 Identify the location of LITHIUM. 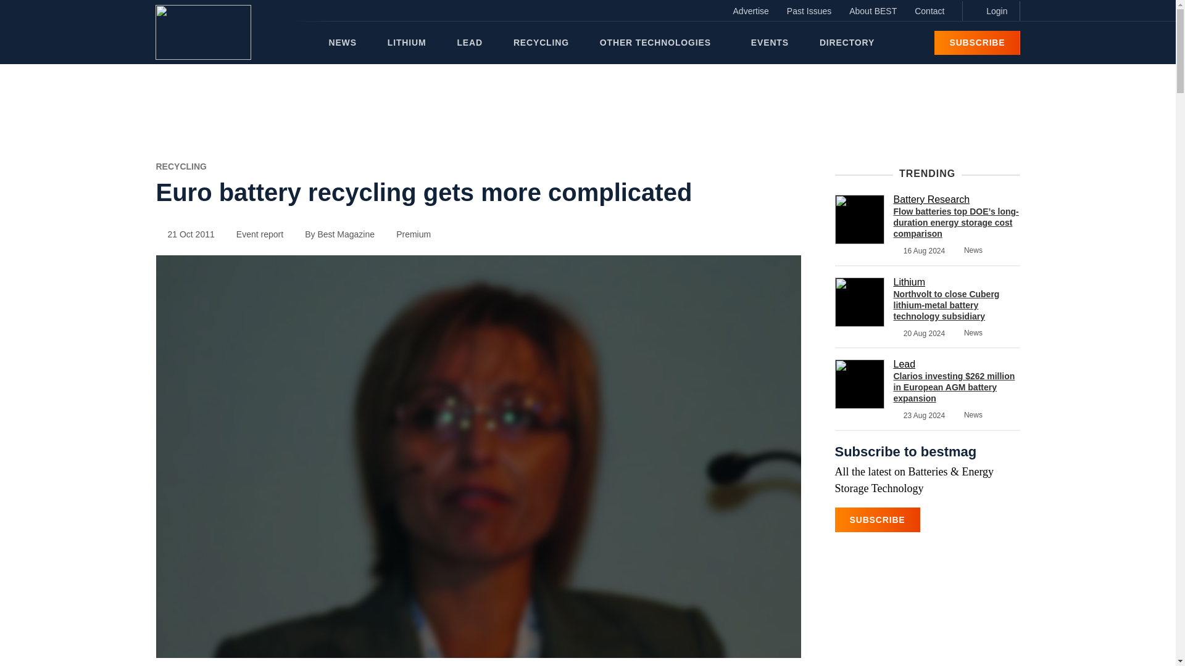
(407, 42).